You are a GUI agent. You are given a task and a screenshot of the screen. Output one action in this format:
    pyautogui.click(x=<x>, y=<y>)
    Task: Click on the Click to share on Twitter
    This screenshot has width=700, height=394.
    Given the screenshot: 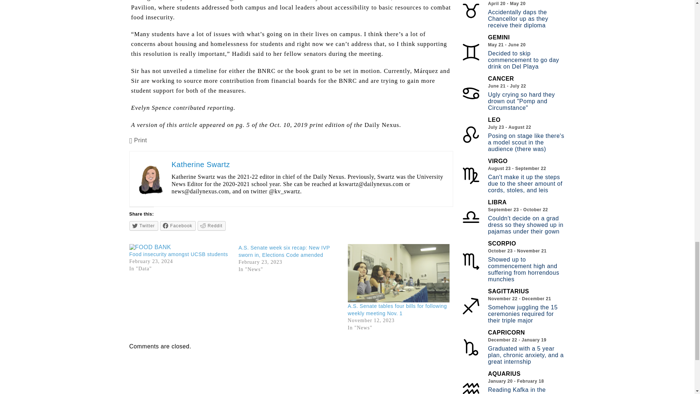 What is the action you would take?
    pyautogui.click(x=144, y=225)
    